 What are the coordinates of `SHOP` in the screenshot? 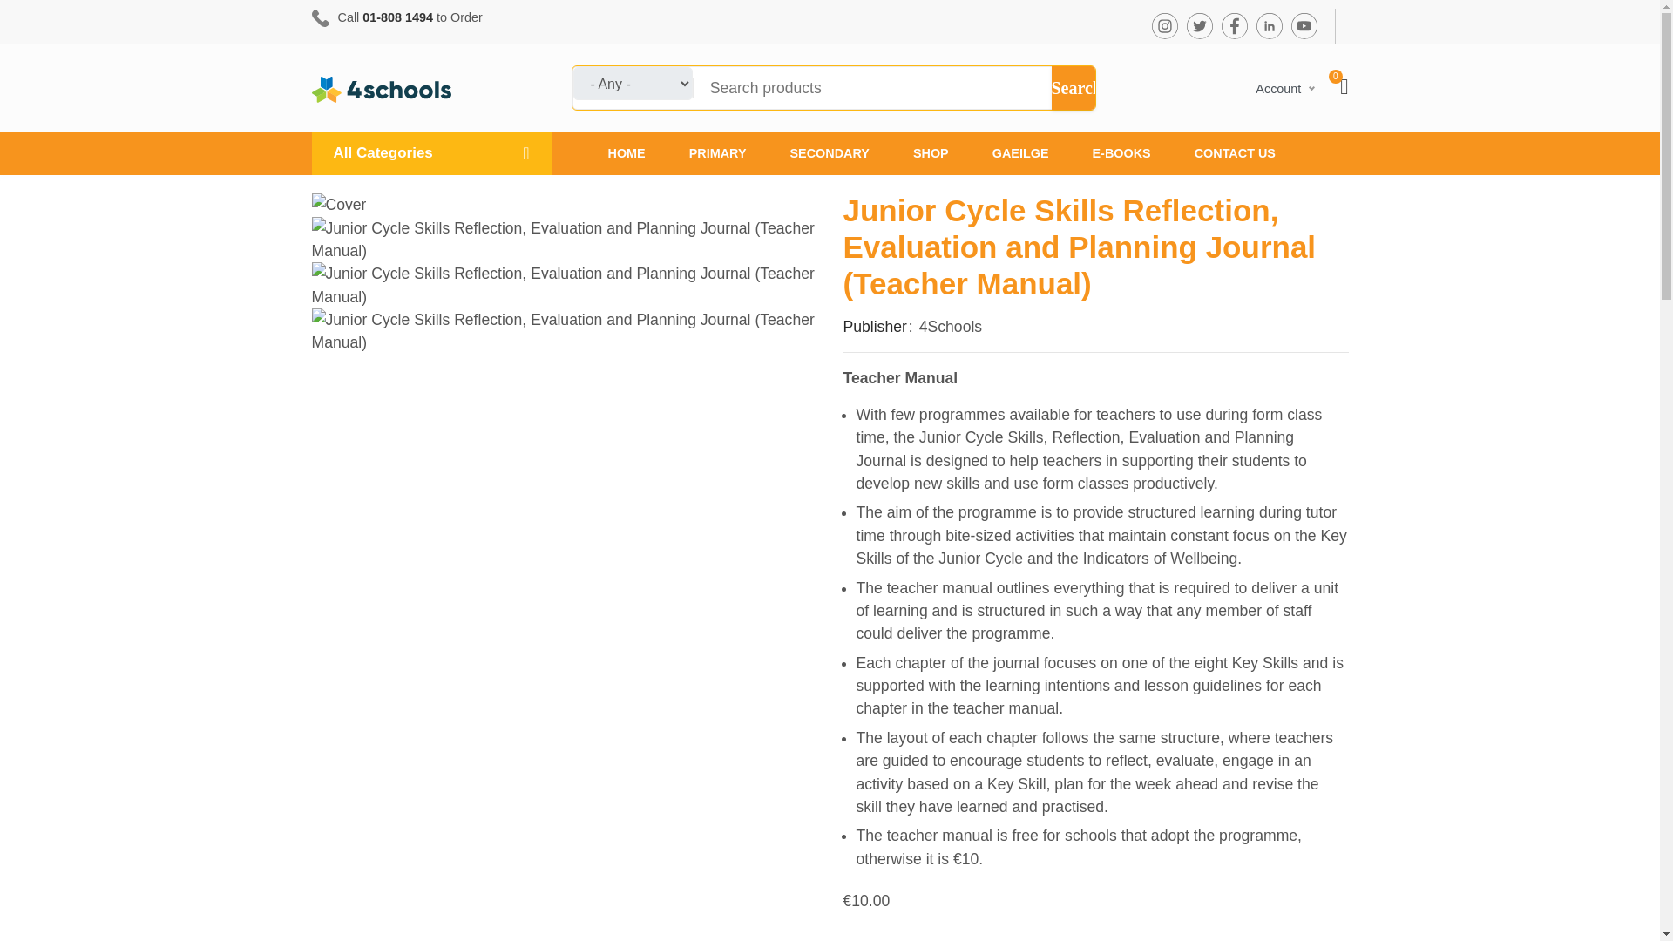 It's located at (931, 153).